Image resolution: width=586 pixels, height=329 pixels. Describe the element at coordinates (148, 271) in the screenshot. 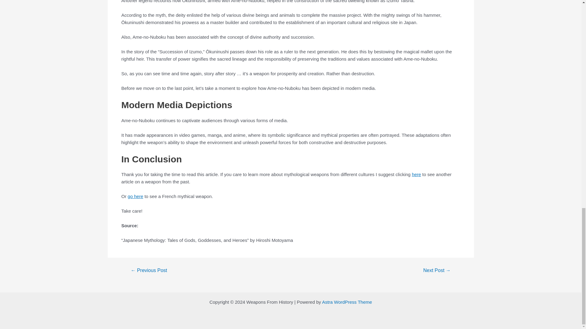

I see `The Powers Of The Gae Bolg Weapon` at that location.